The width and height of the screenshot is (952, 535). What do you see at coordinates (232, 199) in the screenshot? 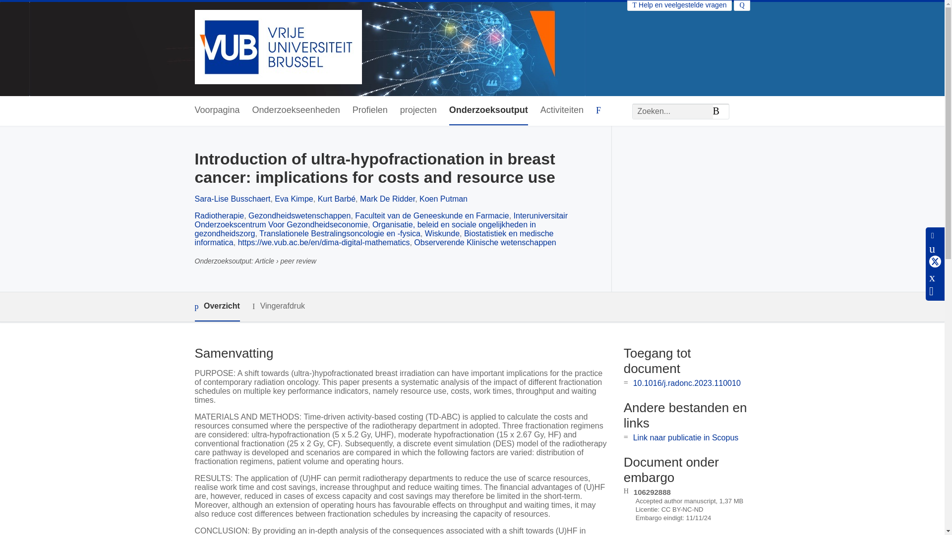
I see `Sara-Lise Busschaert` at bounding box center [232, 199].